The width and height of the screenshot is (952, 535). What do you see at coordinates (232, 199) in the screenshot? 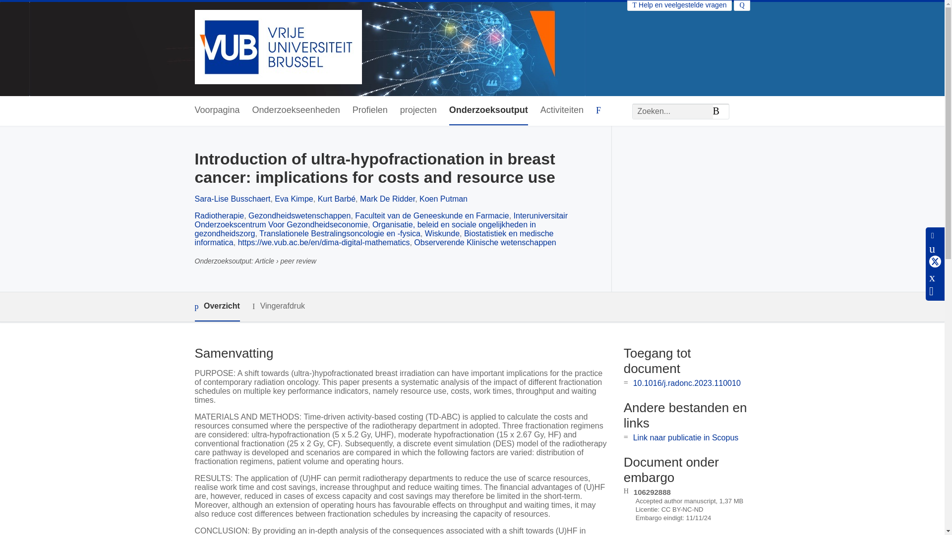
I see `Sara-Lise Busschaert` at bounding box center [232, 199].